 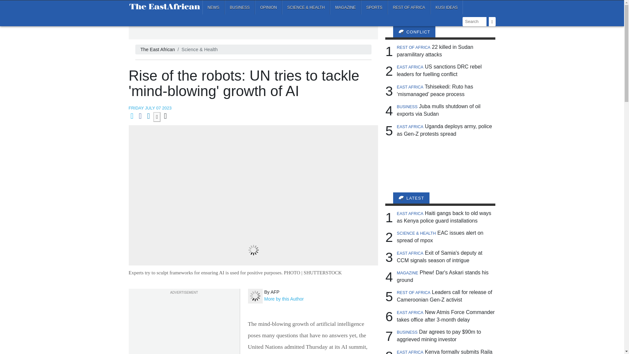 I want to click on MAGAZINE, so click(x=345, y=7).